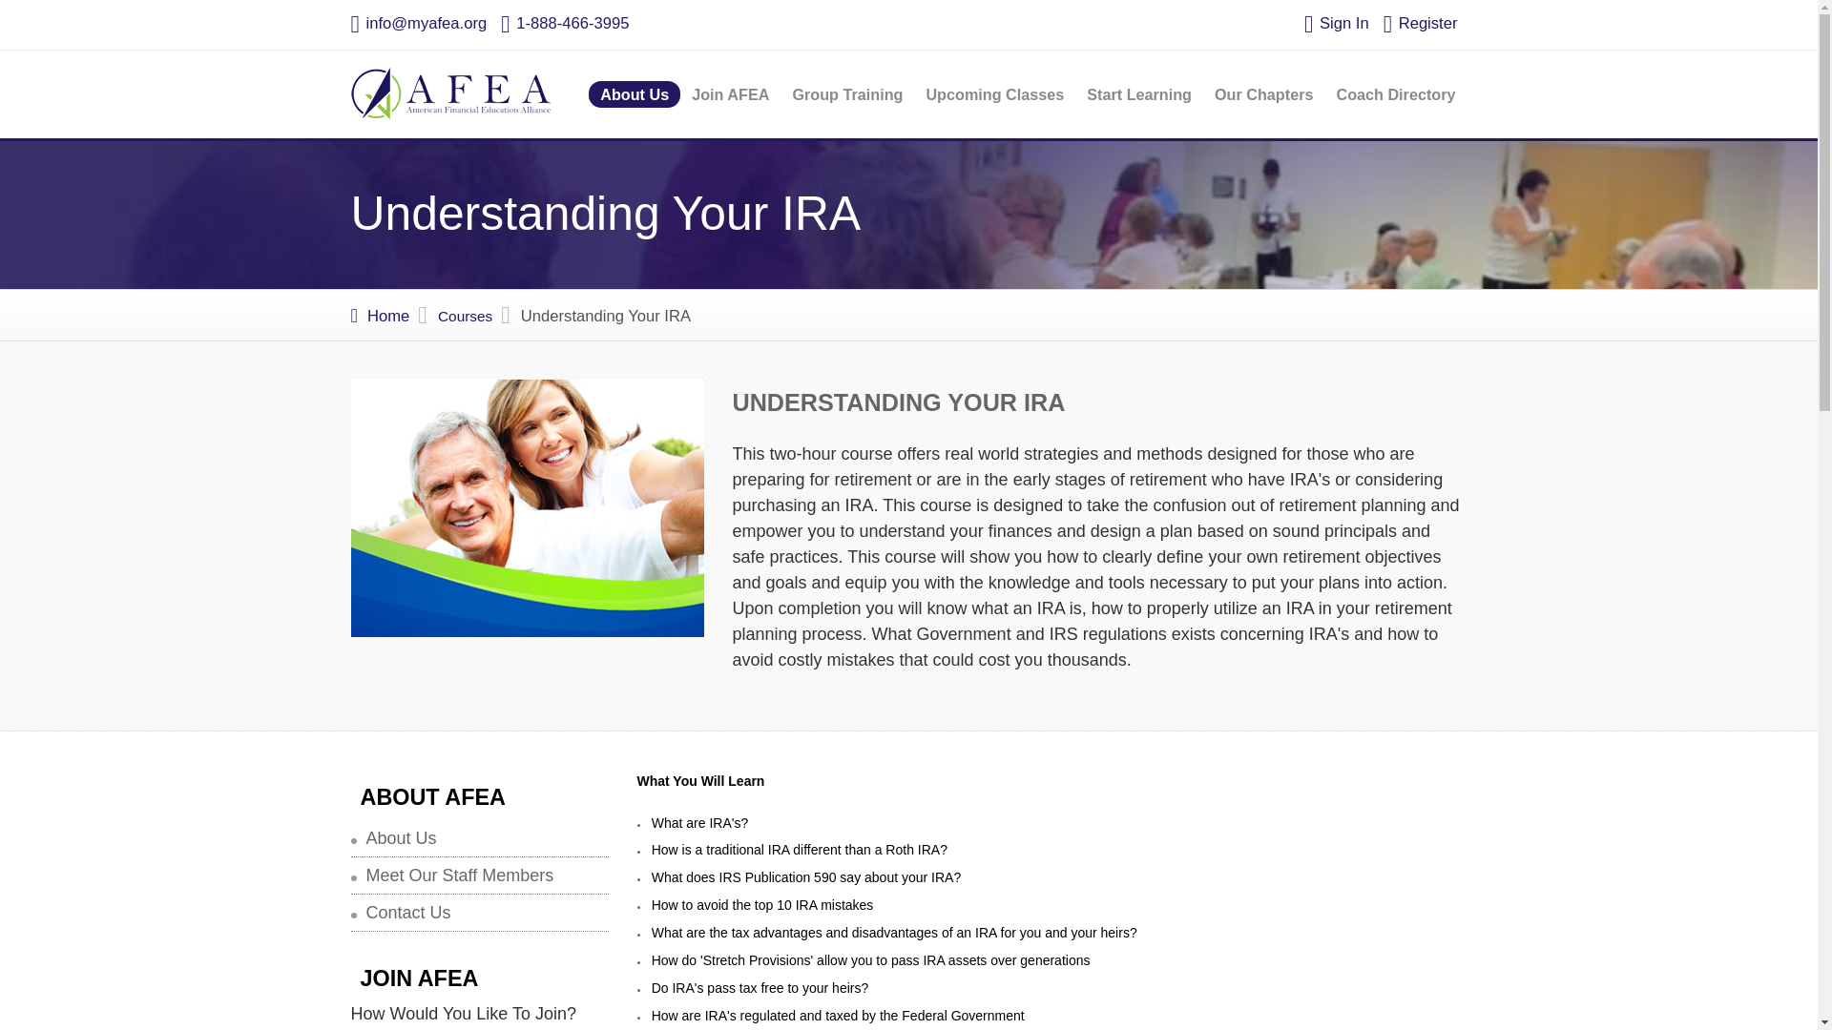 The image size is (1832, 1030). Describe the element at coordinates (1420, 23) in the screenshot. I see `Register` at that location.